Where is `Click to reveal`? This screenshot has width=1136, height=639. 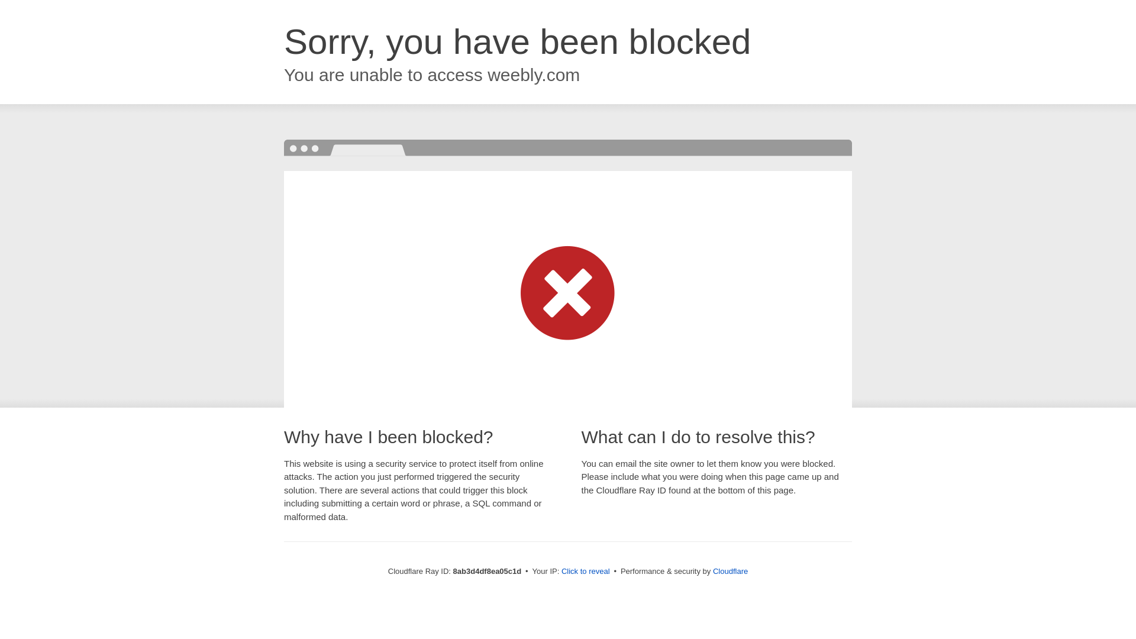 Click to reveal is located at coordinates (586, 572).